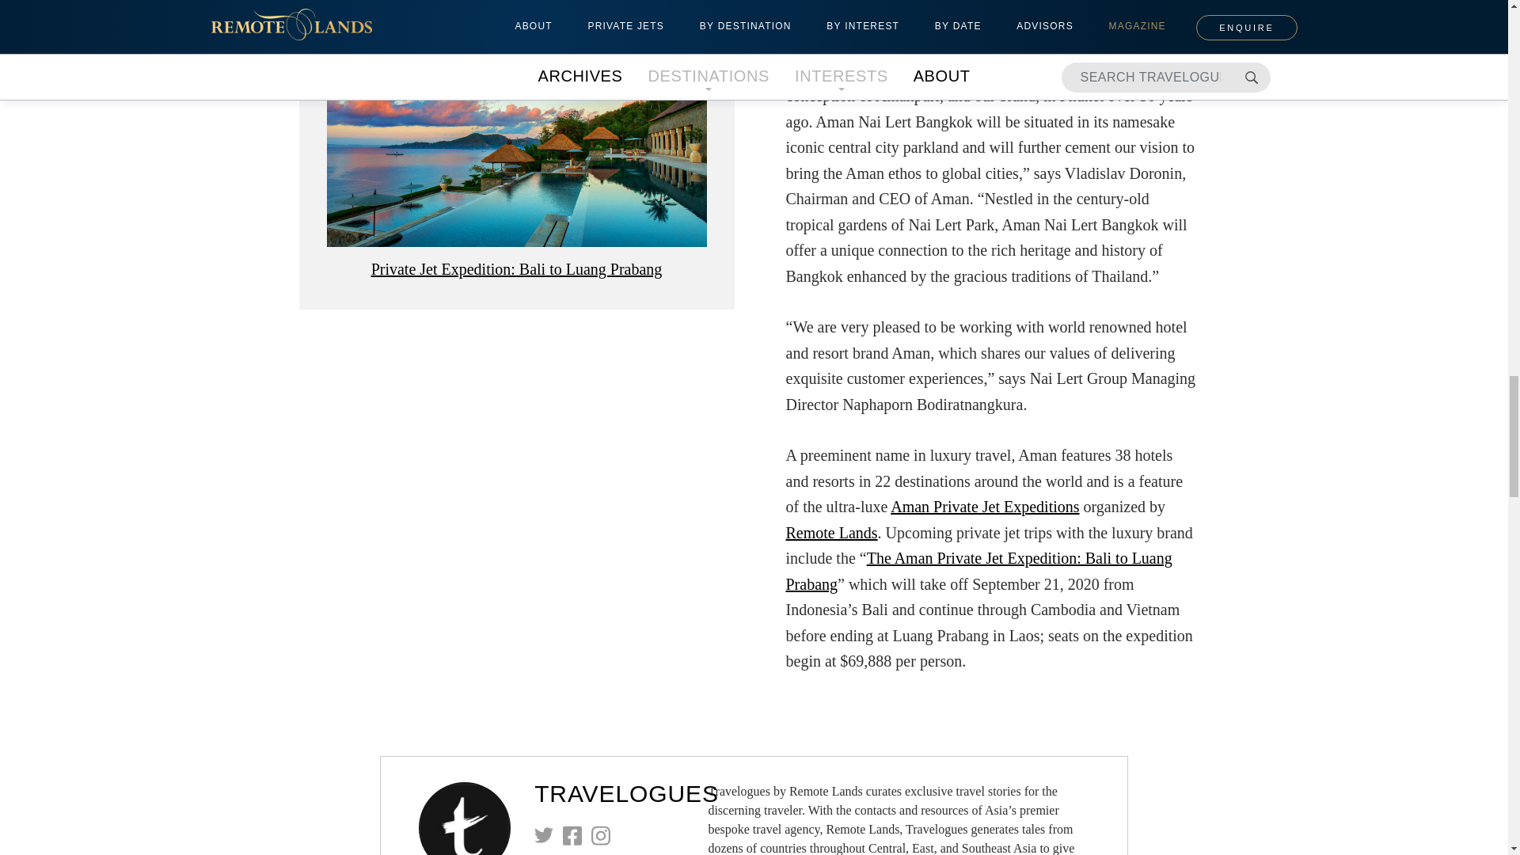  I want to click on b190617002, so click(516, 154).